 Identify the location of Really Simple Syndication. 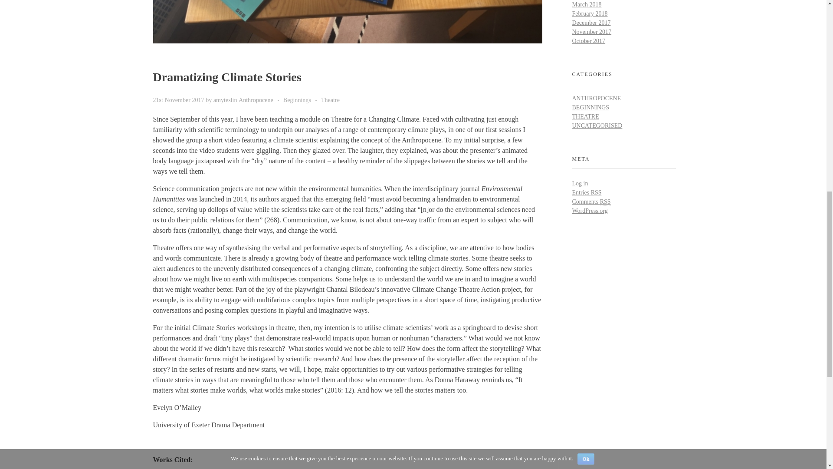
(596, 193).